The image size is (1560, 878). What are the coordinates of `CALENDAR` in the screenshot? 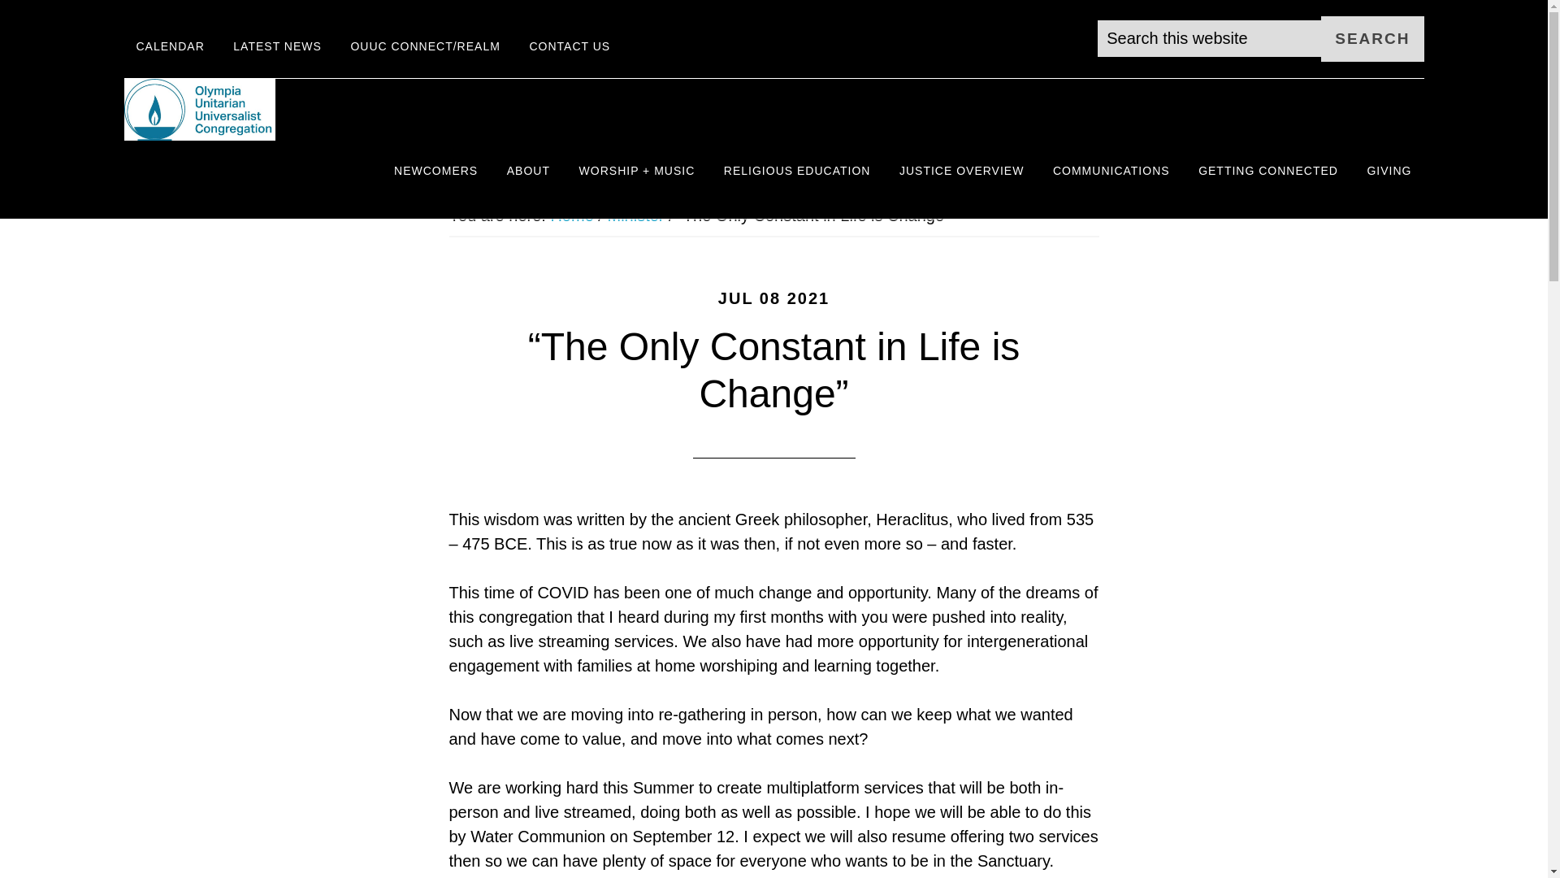 It's located at (169, 47).